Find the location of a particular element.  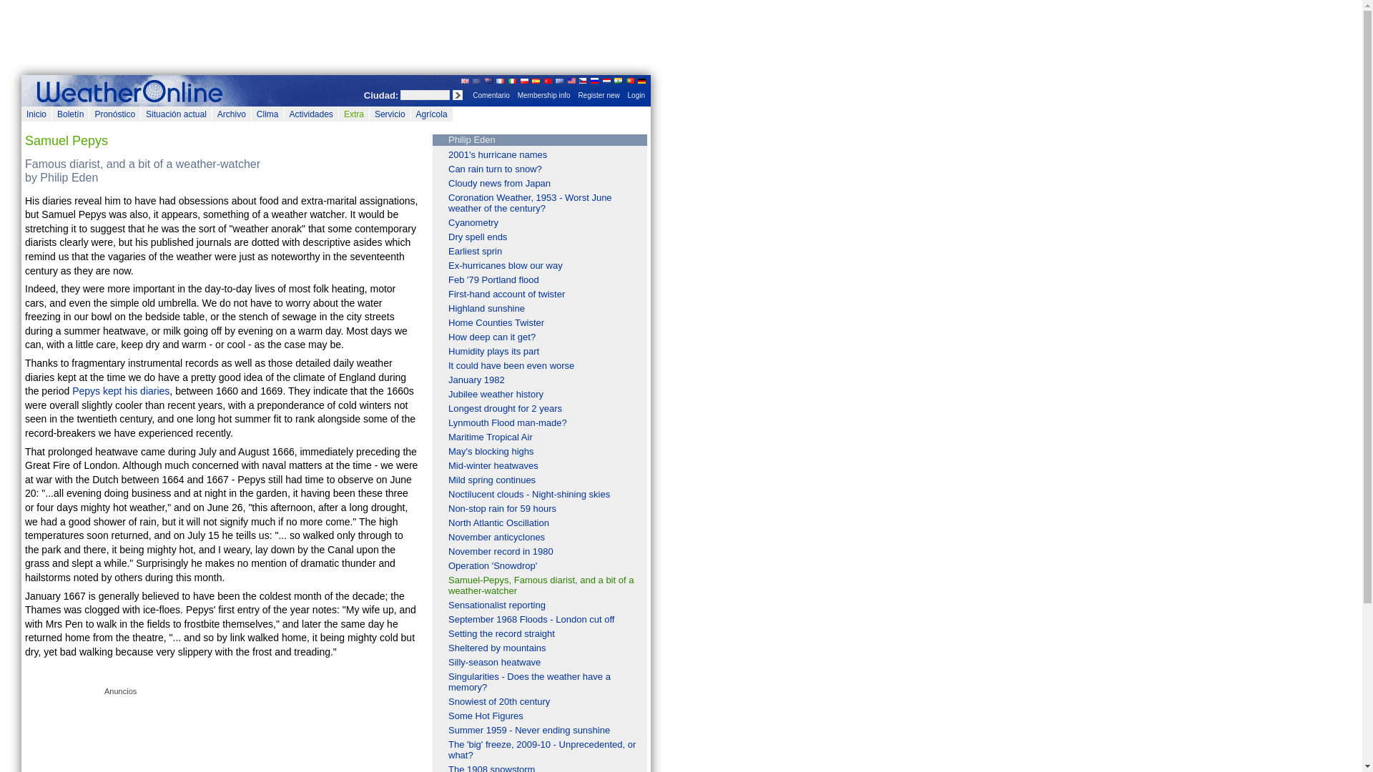

Inicio is located at coordinates (36, 114).